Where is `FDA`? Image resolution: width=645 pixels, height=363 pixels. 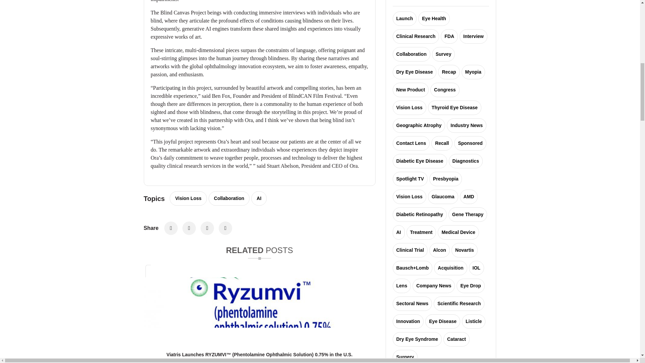
FDA is located at coordinates (449, 36).